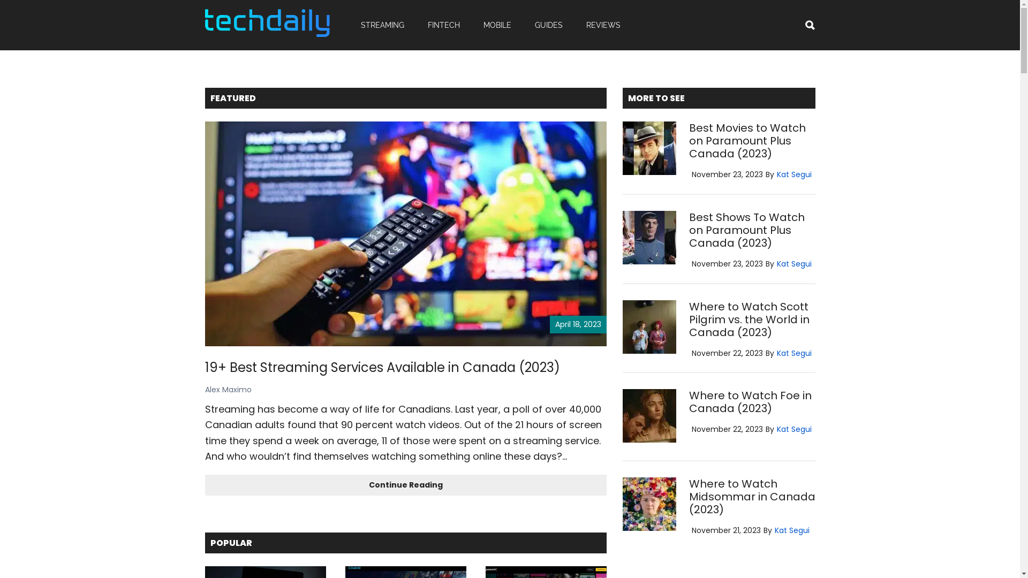 The width and height of the screenshot is (1028, 578). Describe the element at coordinates (497, 25) in the screenshot. I see `MOBILE` at that location.